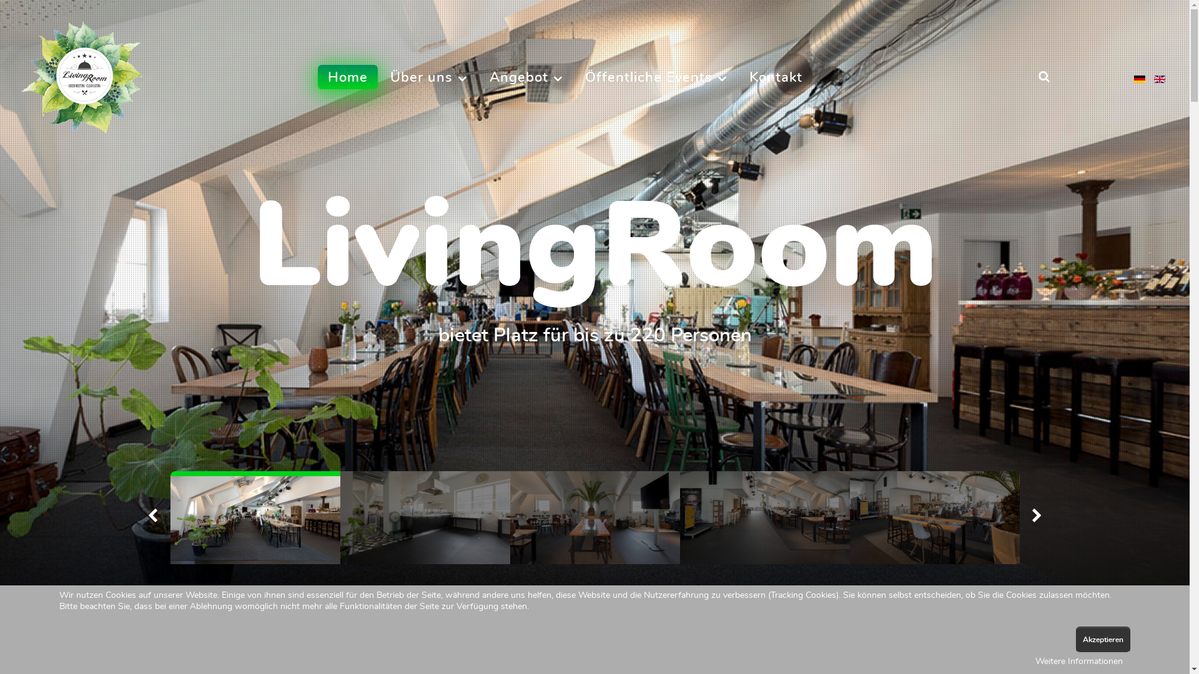 Image resolution: width=1199 pixels, height=674 pixels. What do you see at coordinates (776, 77) in the screenshot?
I see `Kontakt` at bounding box center [776, 77].